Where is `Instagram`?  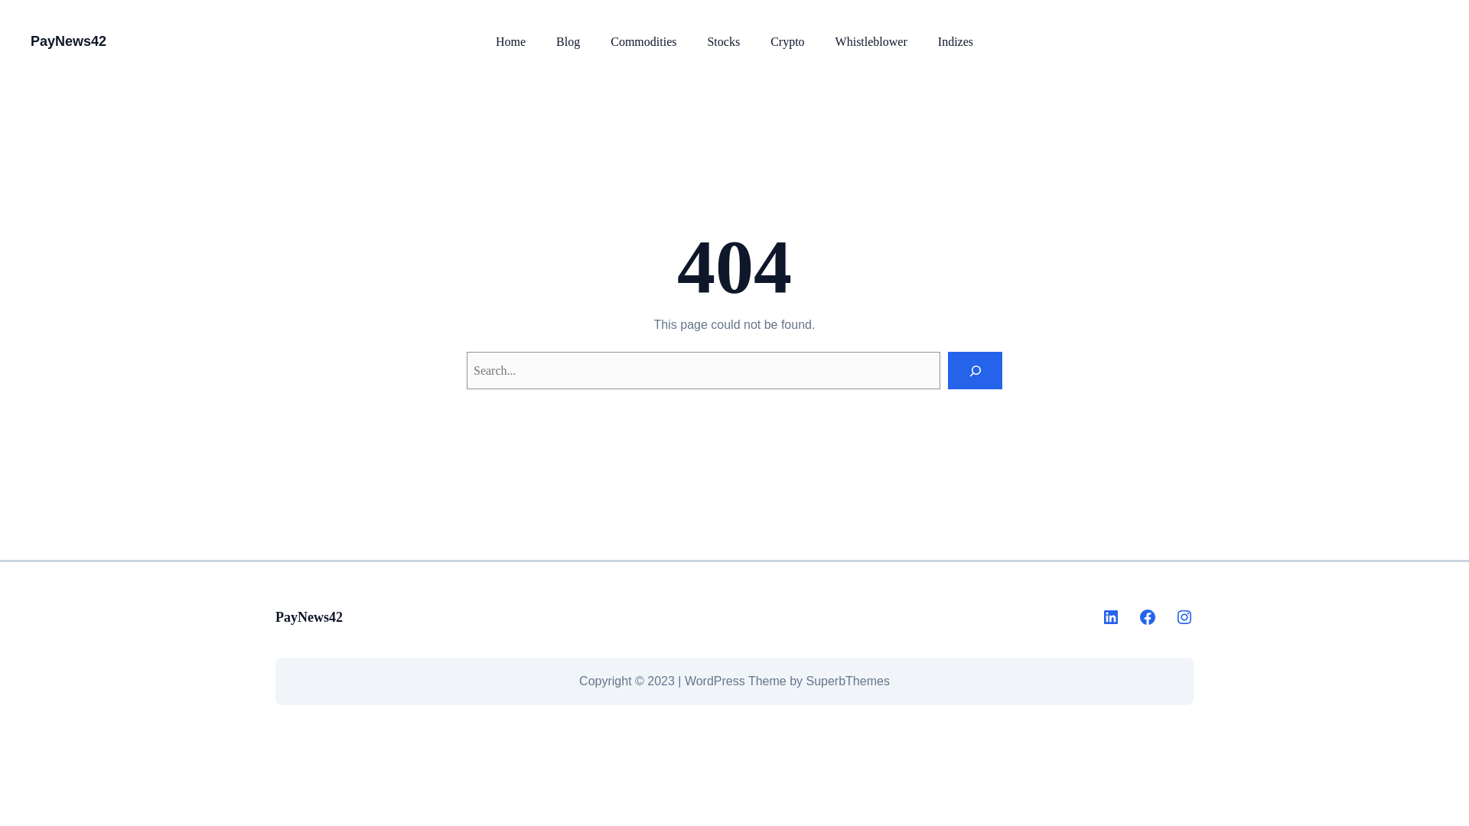 Instagram is located at coordinates (1184, 616).